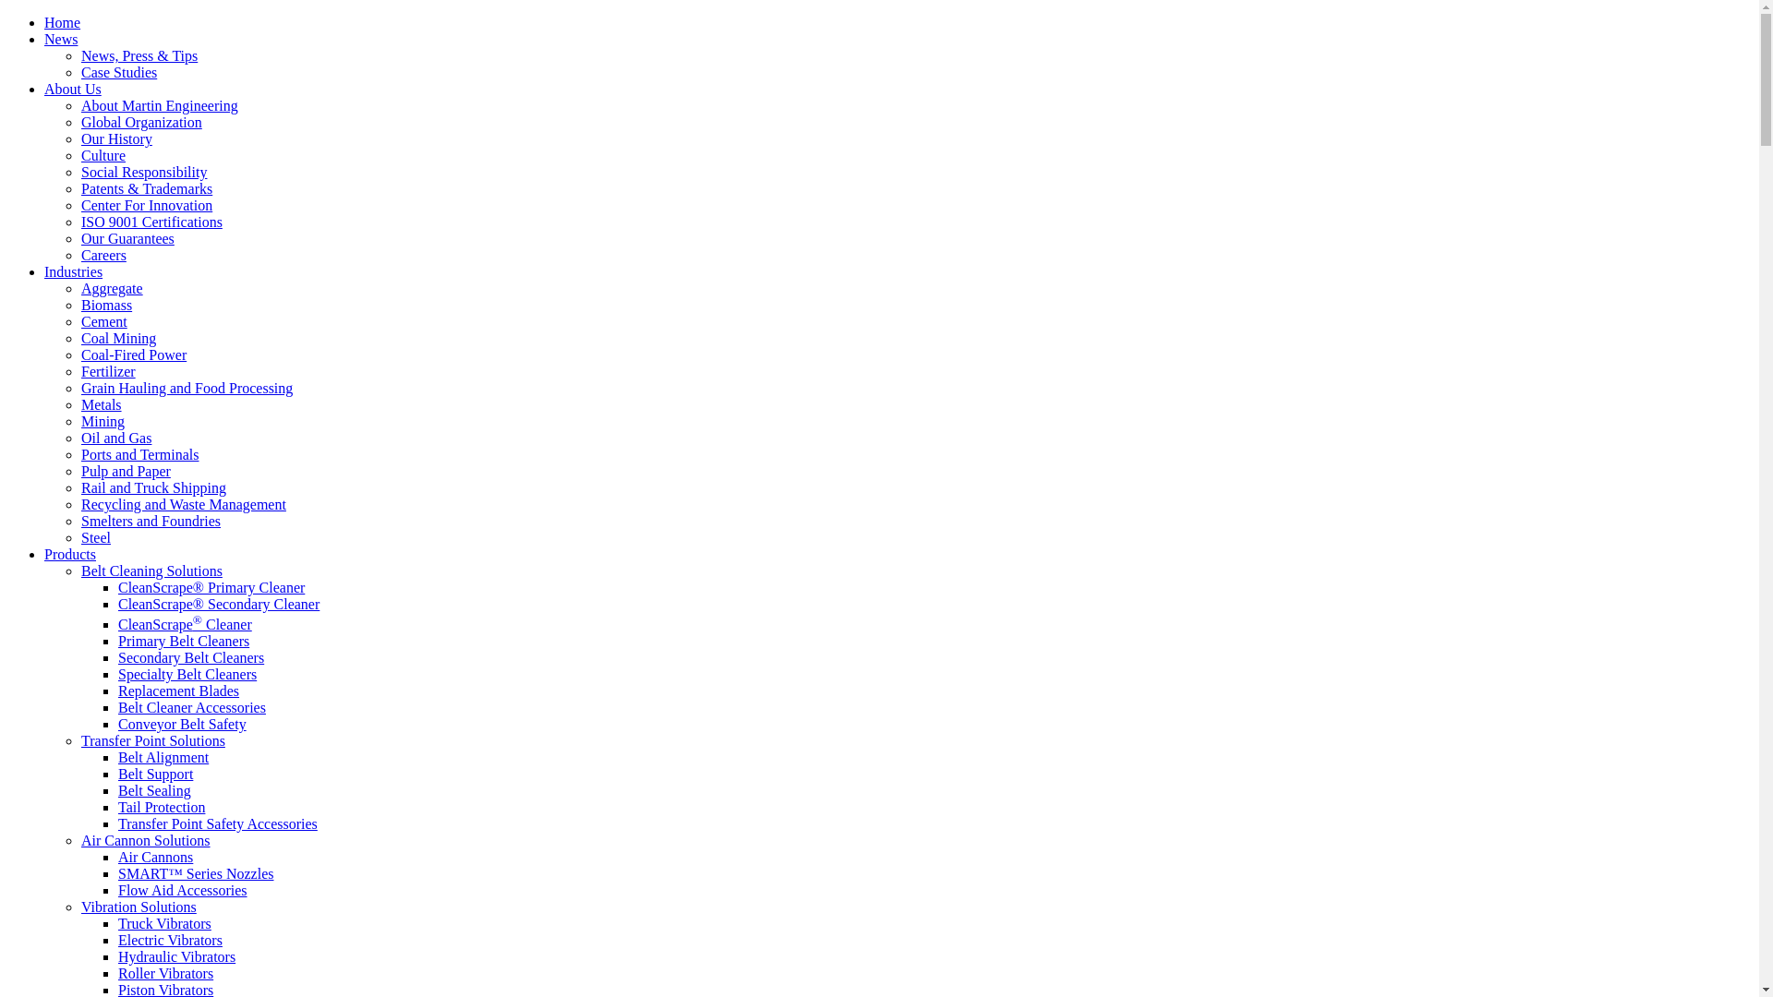 The width and height of the screenshot is (1773, 997). What do you see at coordinates (191, 657) in the screenshot?
I see `Secondary Belt Cleaners` at bounding box center [191, 657].